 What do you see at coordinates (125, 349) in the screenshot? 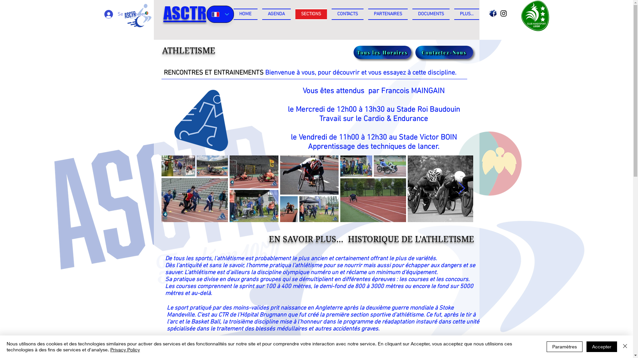
I see `Privacy Policy` at bounding box center [125, 349].